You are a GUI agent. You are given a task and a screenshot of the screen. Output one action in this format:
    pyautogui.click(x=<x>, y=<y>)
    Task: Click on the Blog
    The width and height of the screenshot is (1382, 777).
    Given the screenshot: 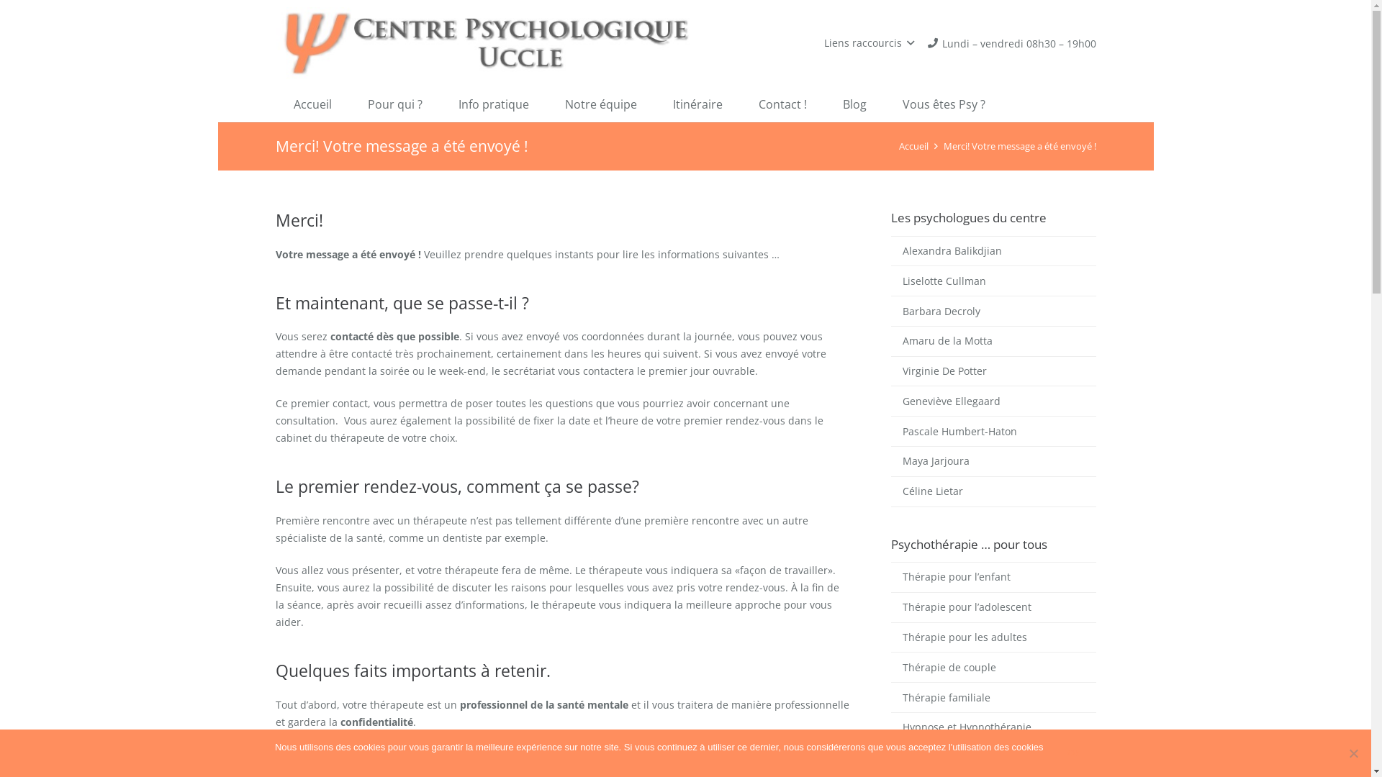 What is the action you would take?
    pyautogui.click(x=855, y=104)
    